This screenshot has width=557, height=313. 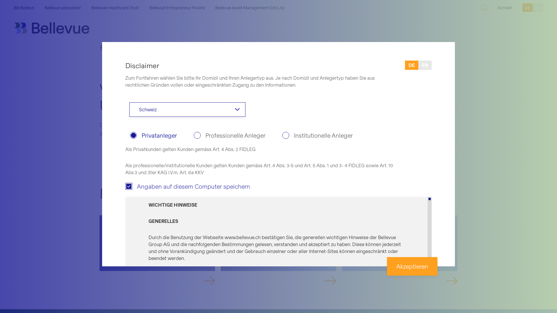 What do you see at coordinates (24, 8) in the screenshot?
I see `BB Biotech` at bounding box center [24, 8].